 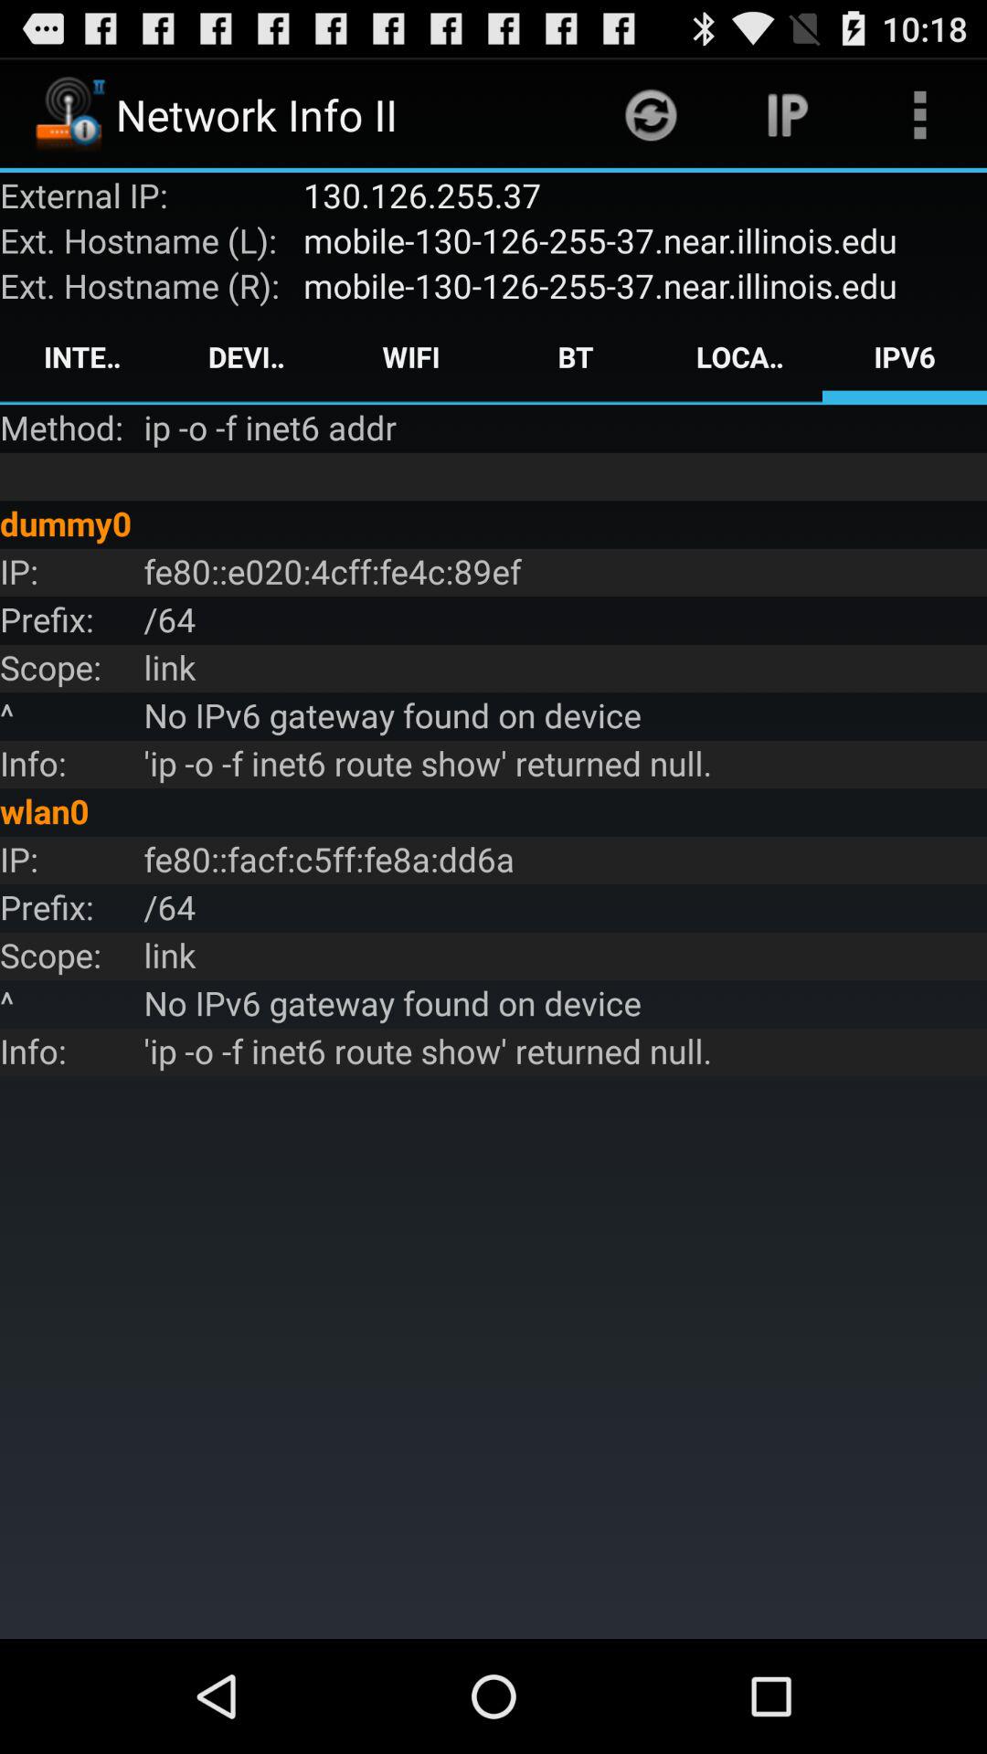 I want to click on open icon below the ext. hostname (r): item, so click(x=82, y=356).